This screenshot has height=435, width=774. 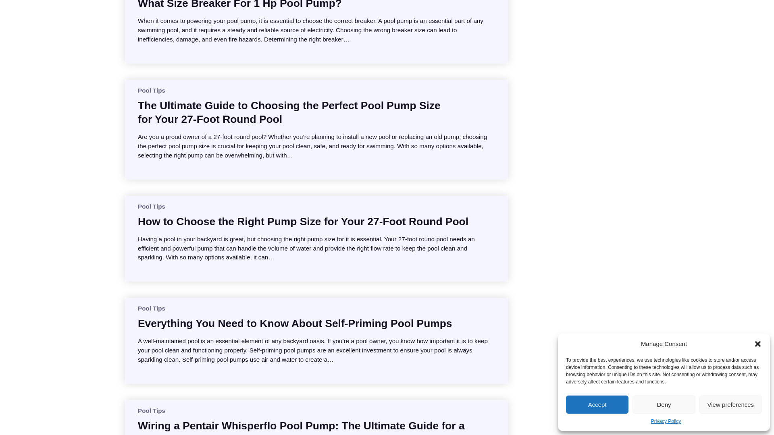 I want to click on Pool Tips, so click(x=152, y=309).